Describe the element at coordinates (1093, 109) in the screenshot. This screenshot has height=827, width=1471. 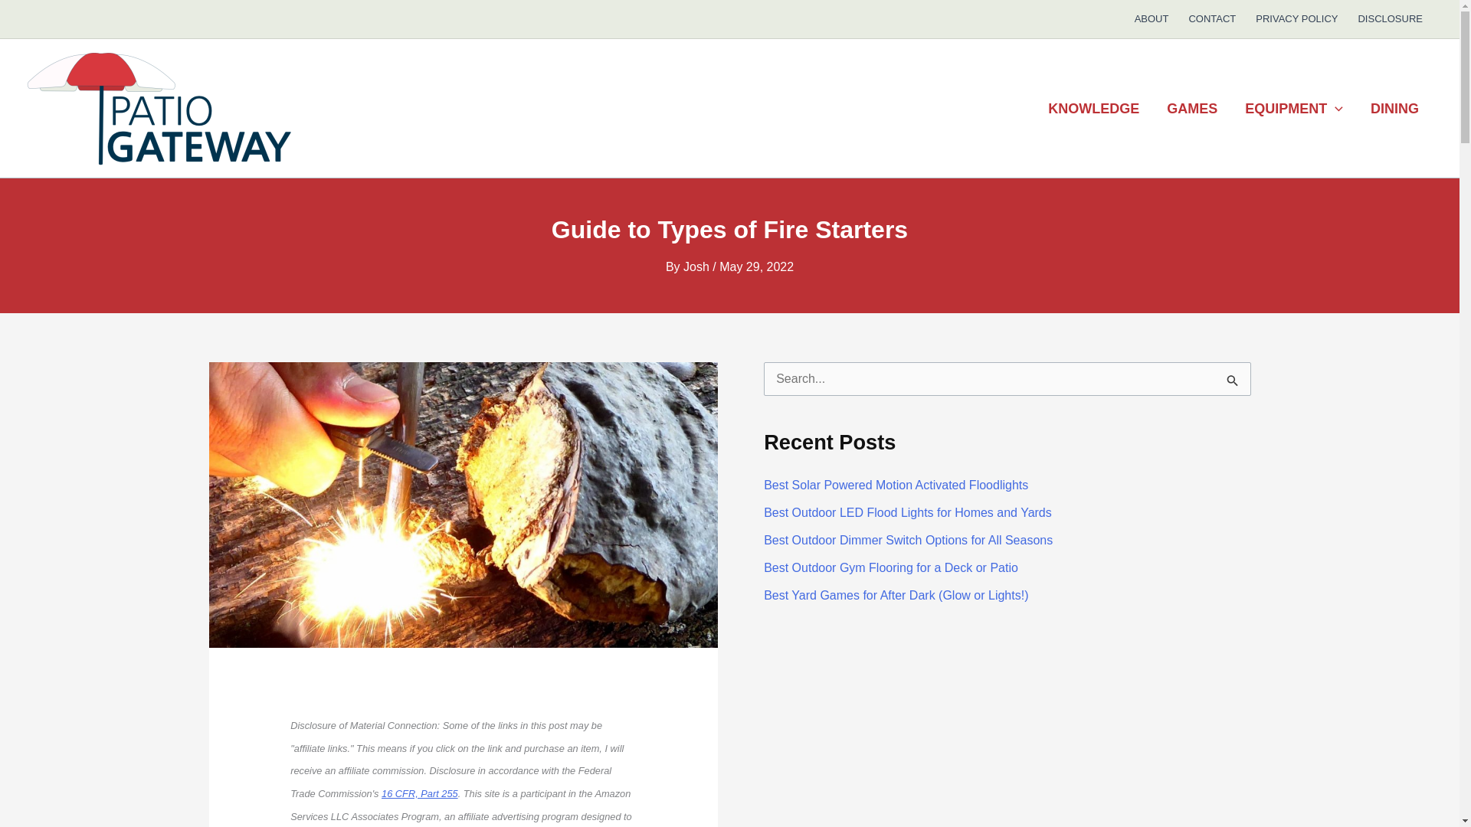
I see `KNOWLEDGE` at that location.